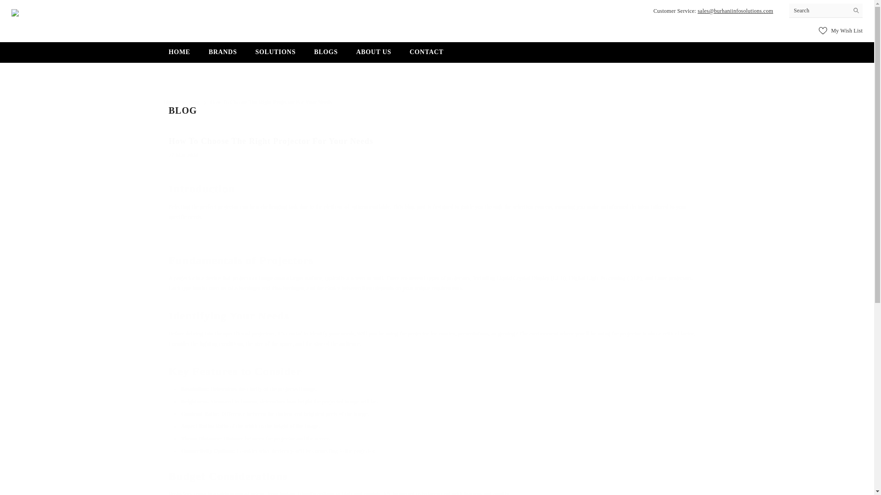  I want to click on Blog, so click(326, 55).